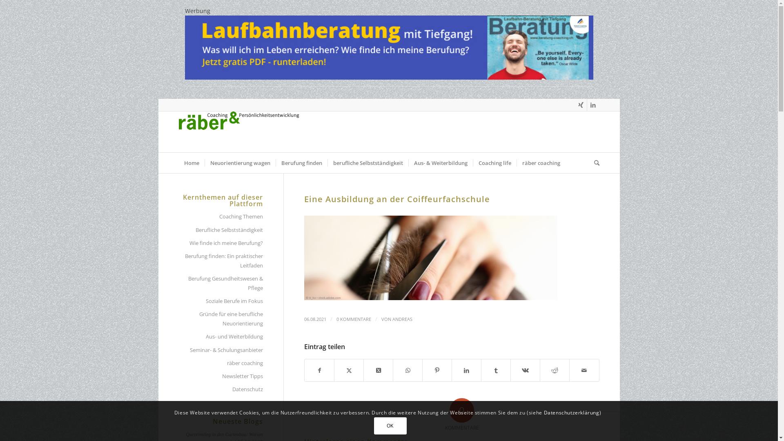  I want to click on LinkedIn, so click(593, 105).